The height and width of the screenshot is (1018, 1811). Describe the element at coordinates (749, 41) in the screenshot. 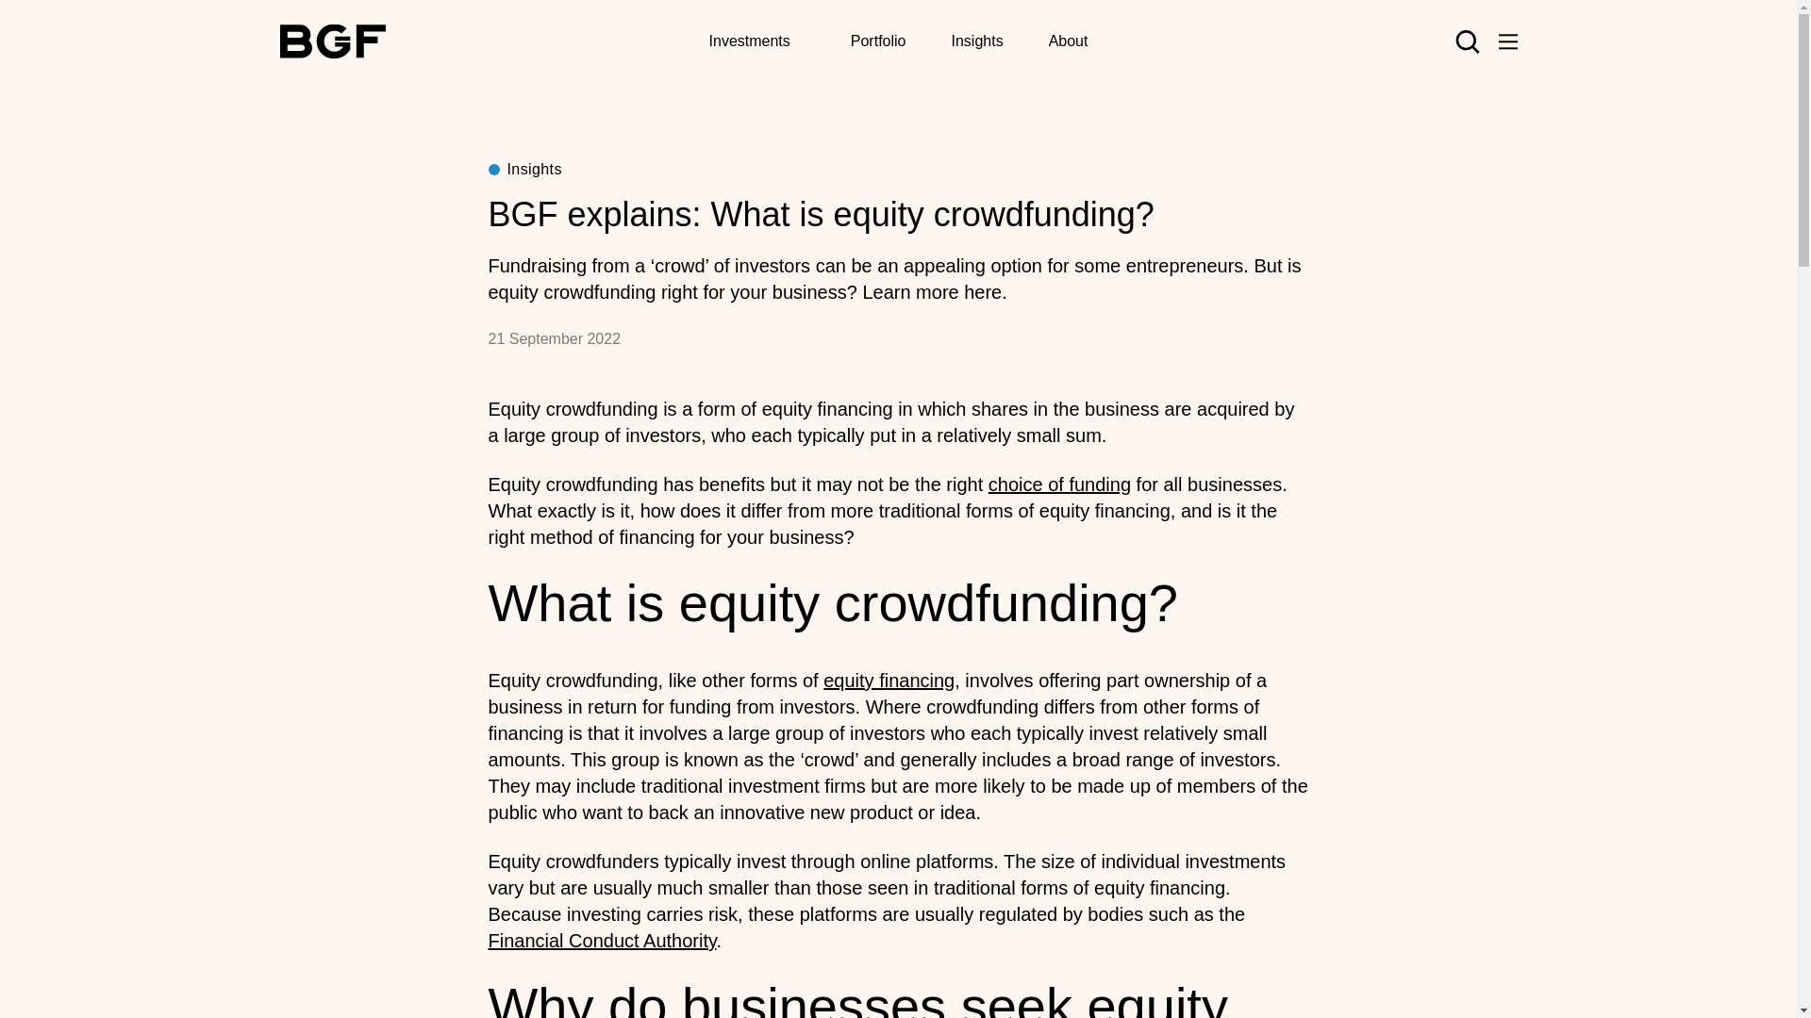

I see `Investments` at that location.